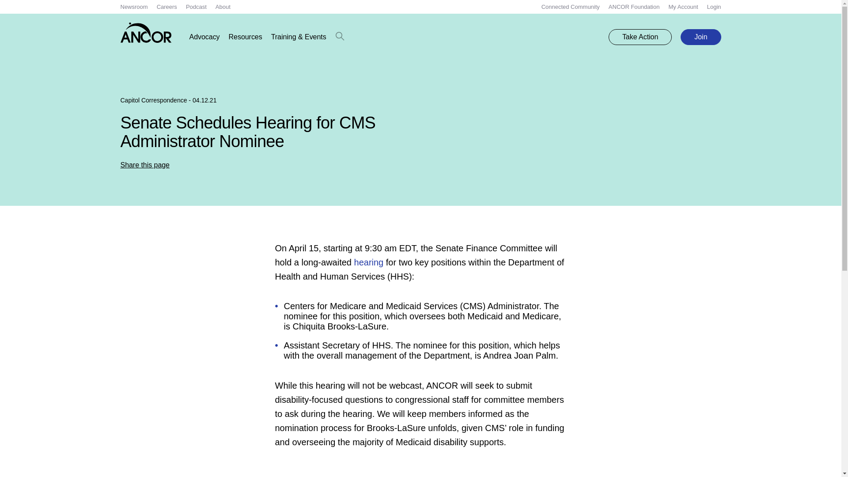 This screenshot has width=848, height=477. I want to click on Login, so click(714, 6).